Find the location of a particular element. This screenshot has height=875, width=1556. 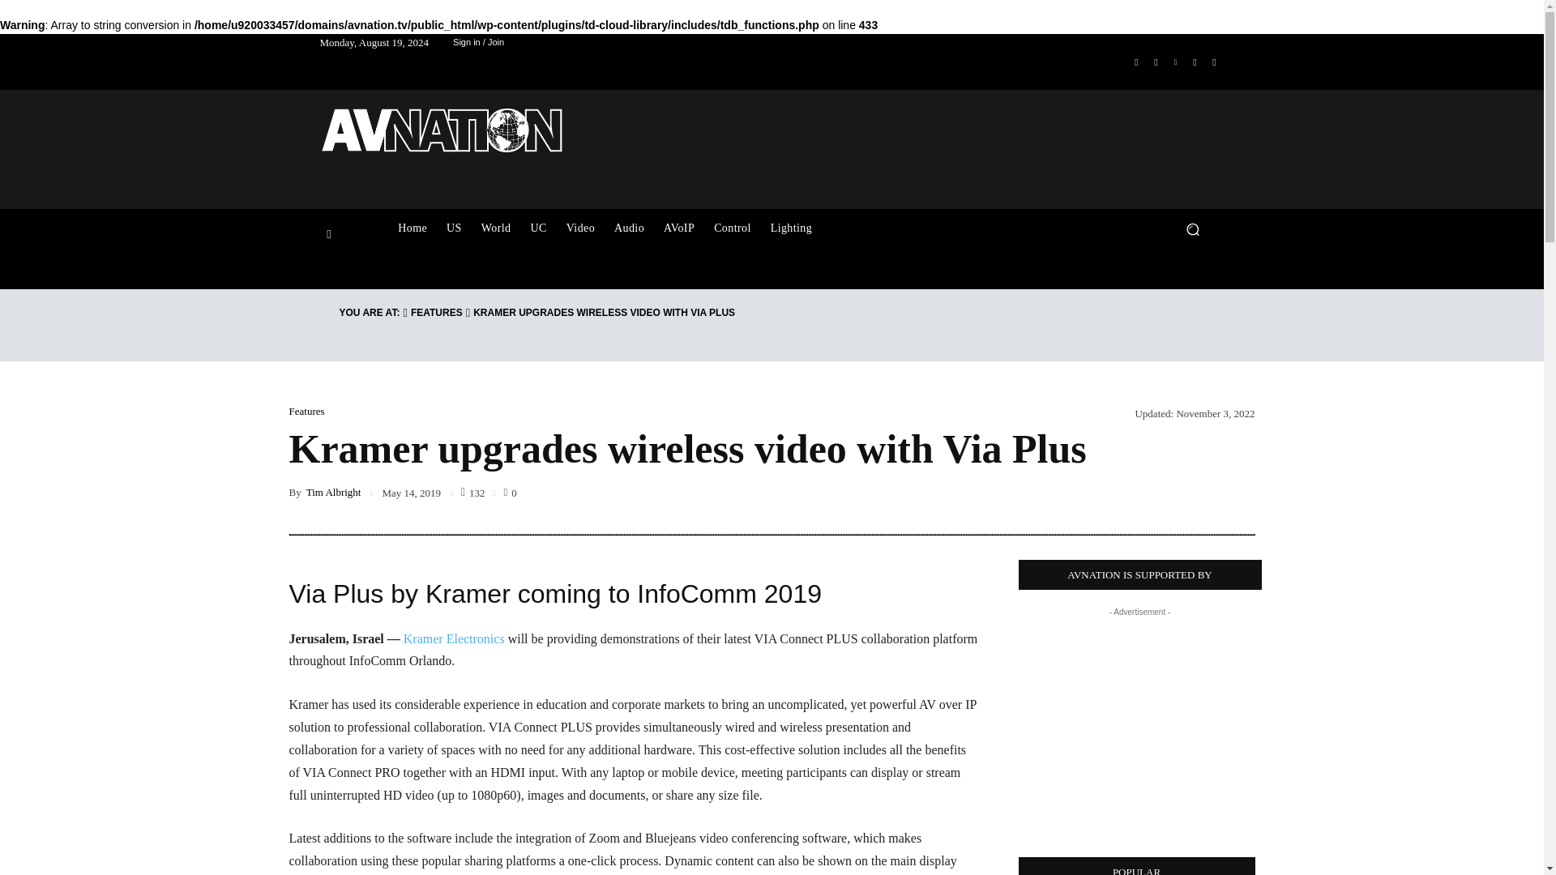

Video is located at coordinates (580, 228).